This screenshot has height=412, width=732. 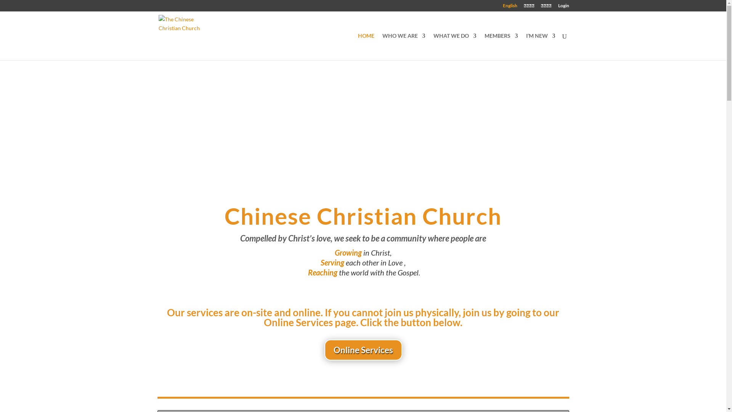 I want to click on English, so click(x=510, y=8).